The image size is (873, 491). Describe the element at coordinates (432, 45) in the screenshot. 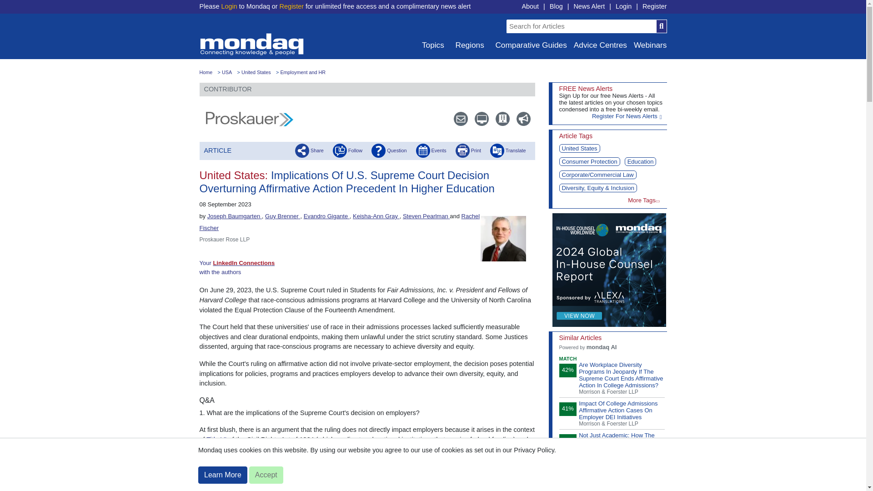

I see `Topics  ` at that location.